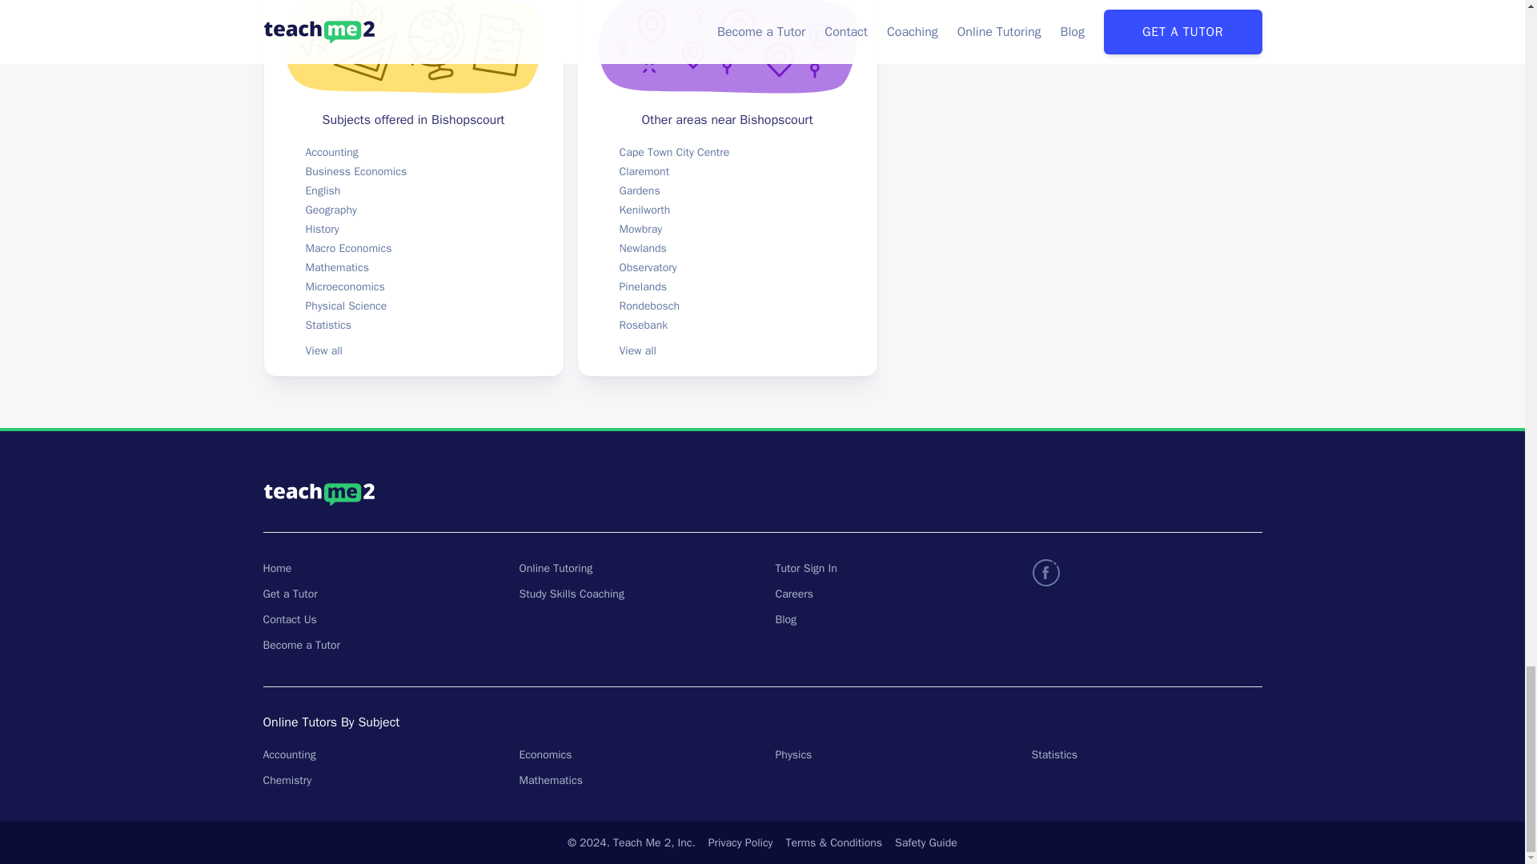 This screenshot has height=864, width=1537. I want to click on Select your locale, so click(1042, 494).